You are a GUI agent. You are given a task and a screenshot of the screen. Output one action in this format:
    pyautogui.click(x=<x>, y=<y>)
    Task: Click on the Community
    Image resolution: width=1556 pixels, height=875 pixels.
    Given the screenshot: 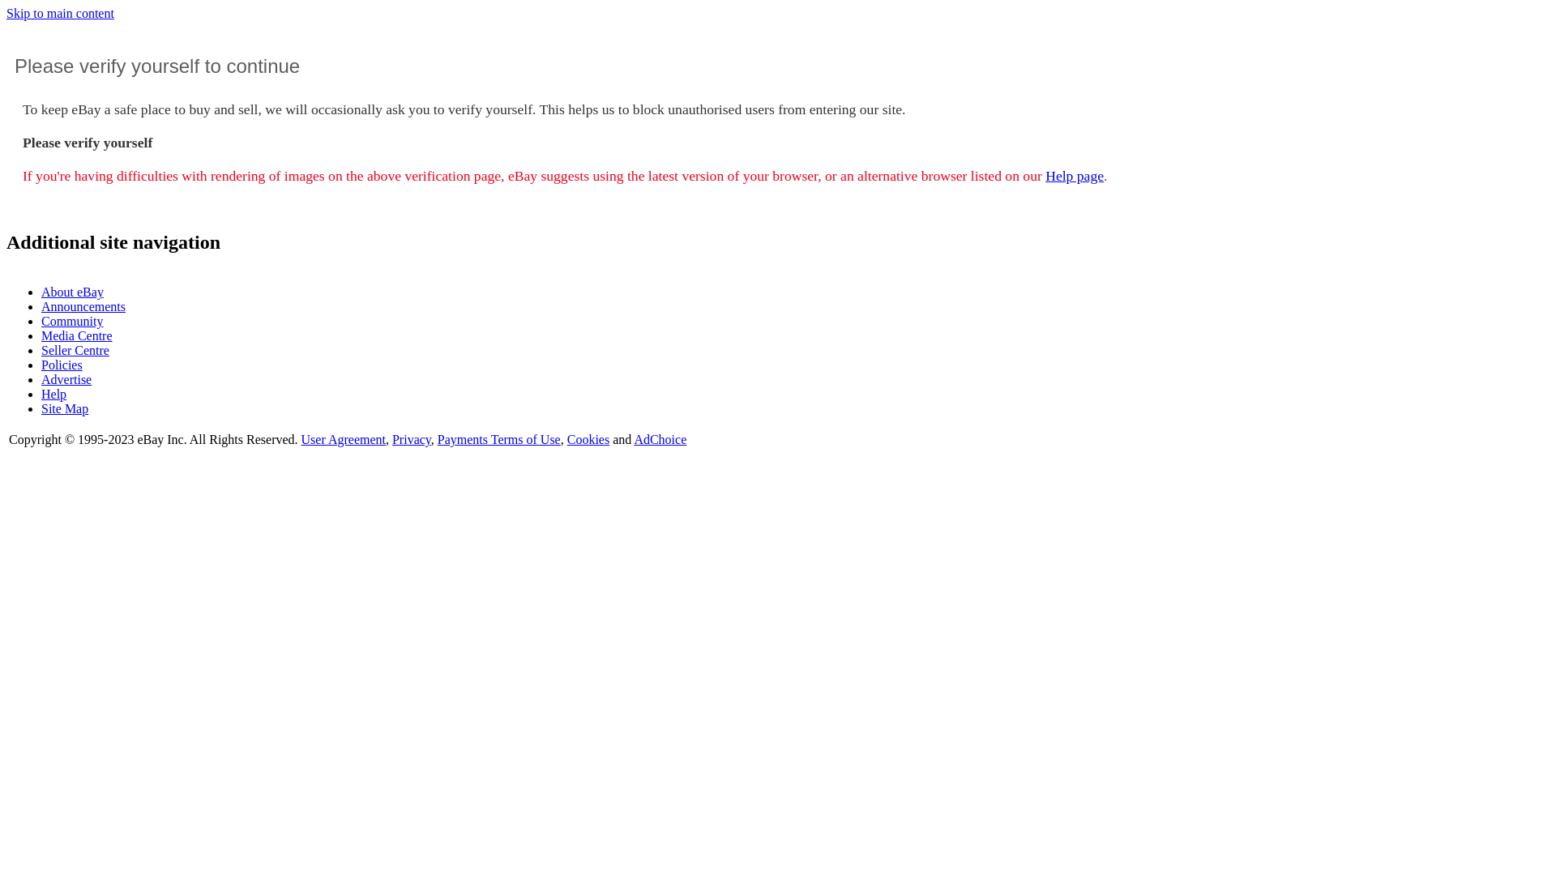 What is the action you would take?
    pyautogui.click(x=72, y=321)
    